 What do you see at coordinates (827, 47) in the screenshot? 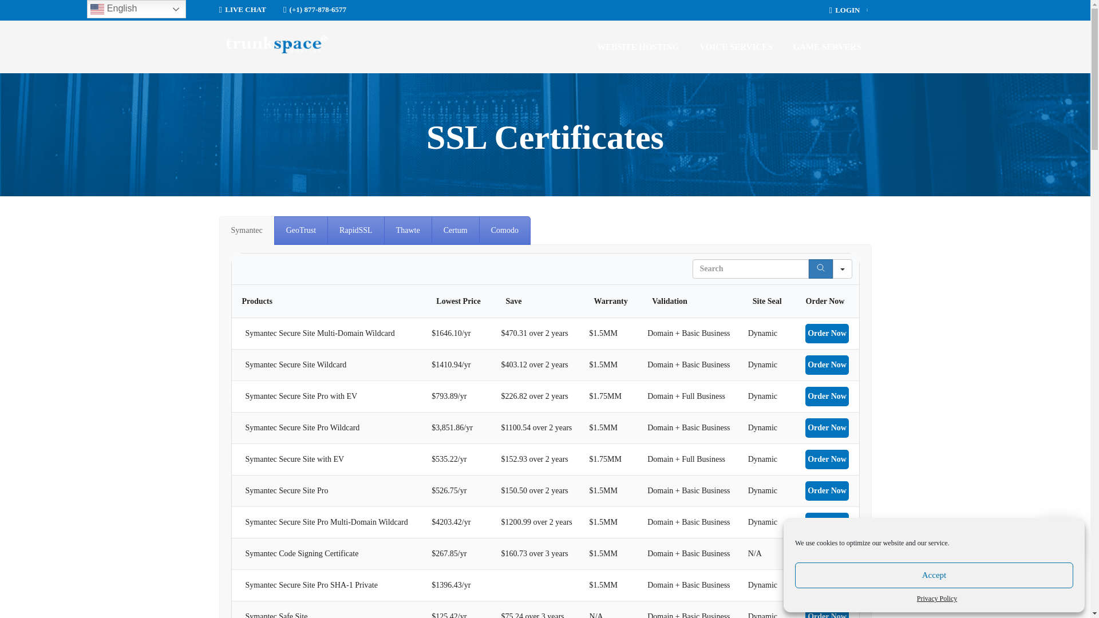
I see `GAME SERVERS` at bounding box center [827, 47].